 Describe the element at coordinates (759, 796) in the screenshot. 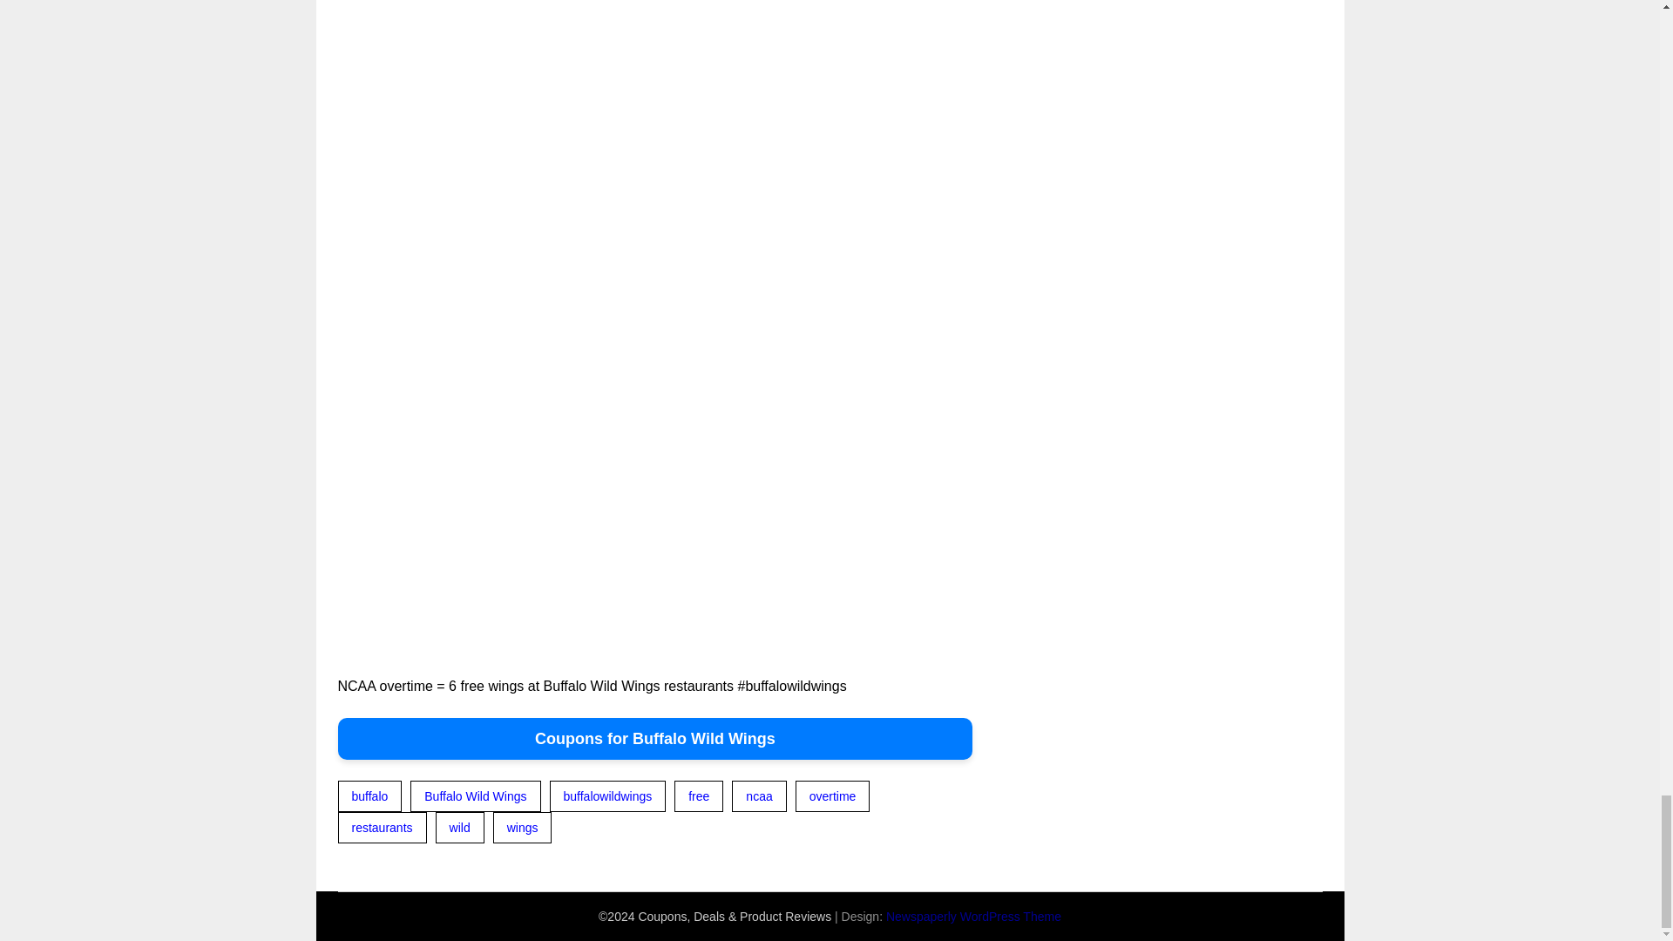

I see `ncaa` at that location.